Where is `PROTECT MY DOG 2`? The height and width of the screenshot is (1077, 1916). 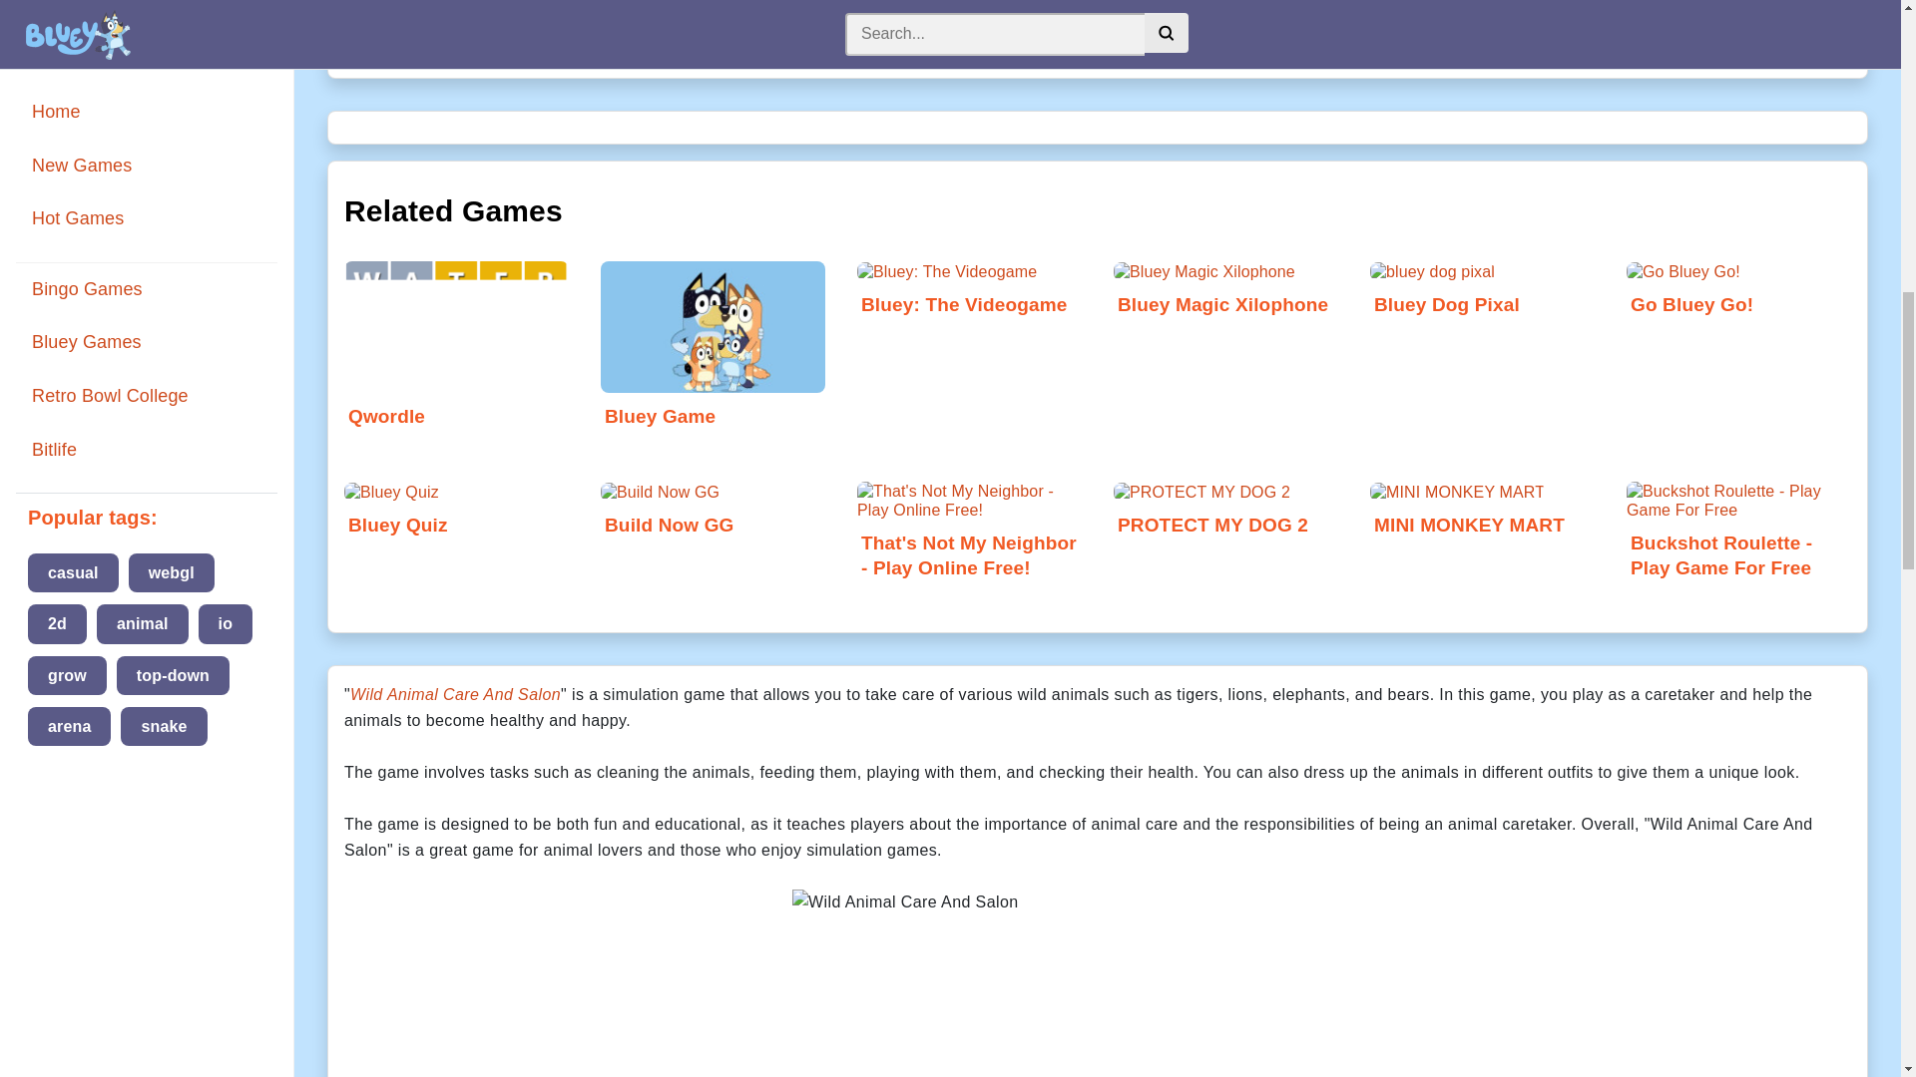
PROTECT MY DOG 2 is located at coordinates (1225, 513).